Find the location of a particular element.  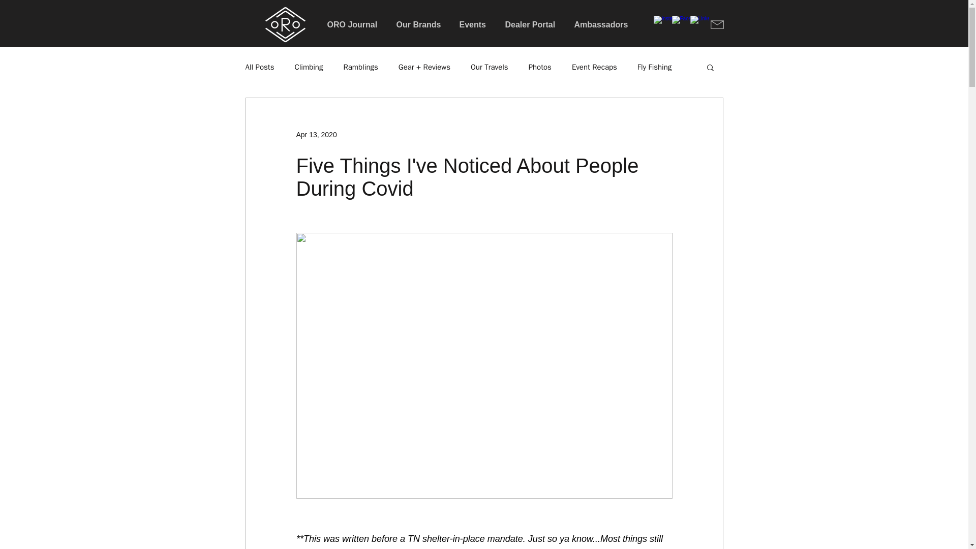

All Posts is located at coordinates (259, 67).